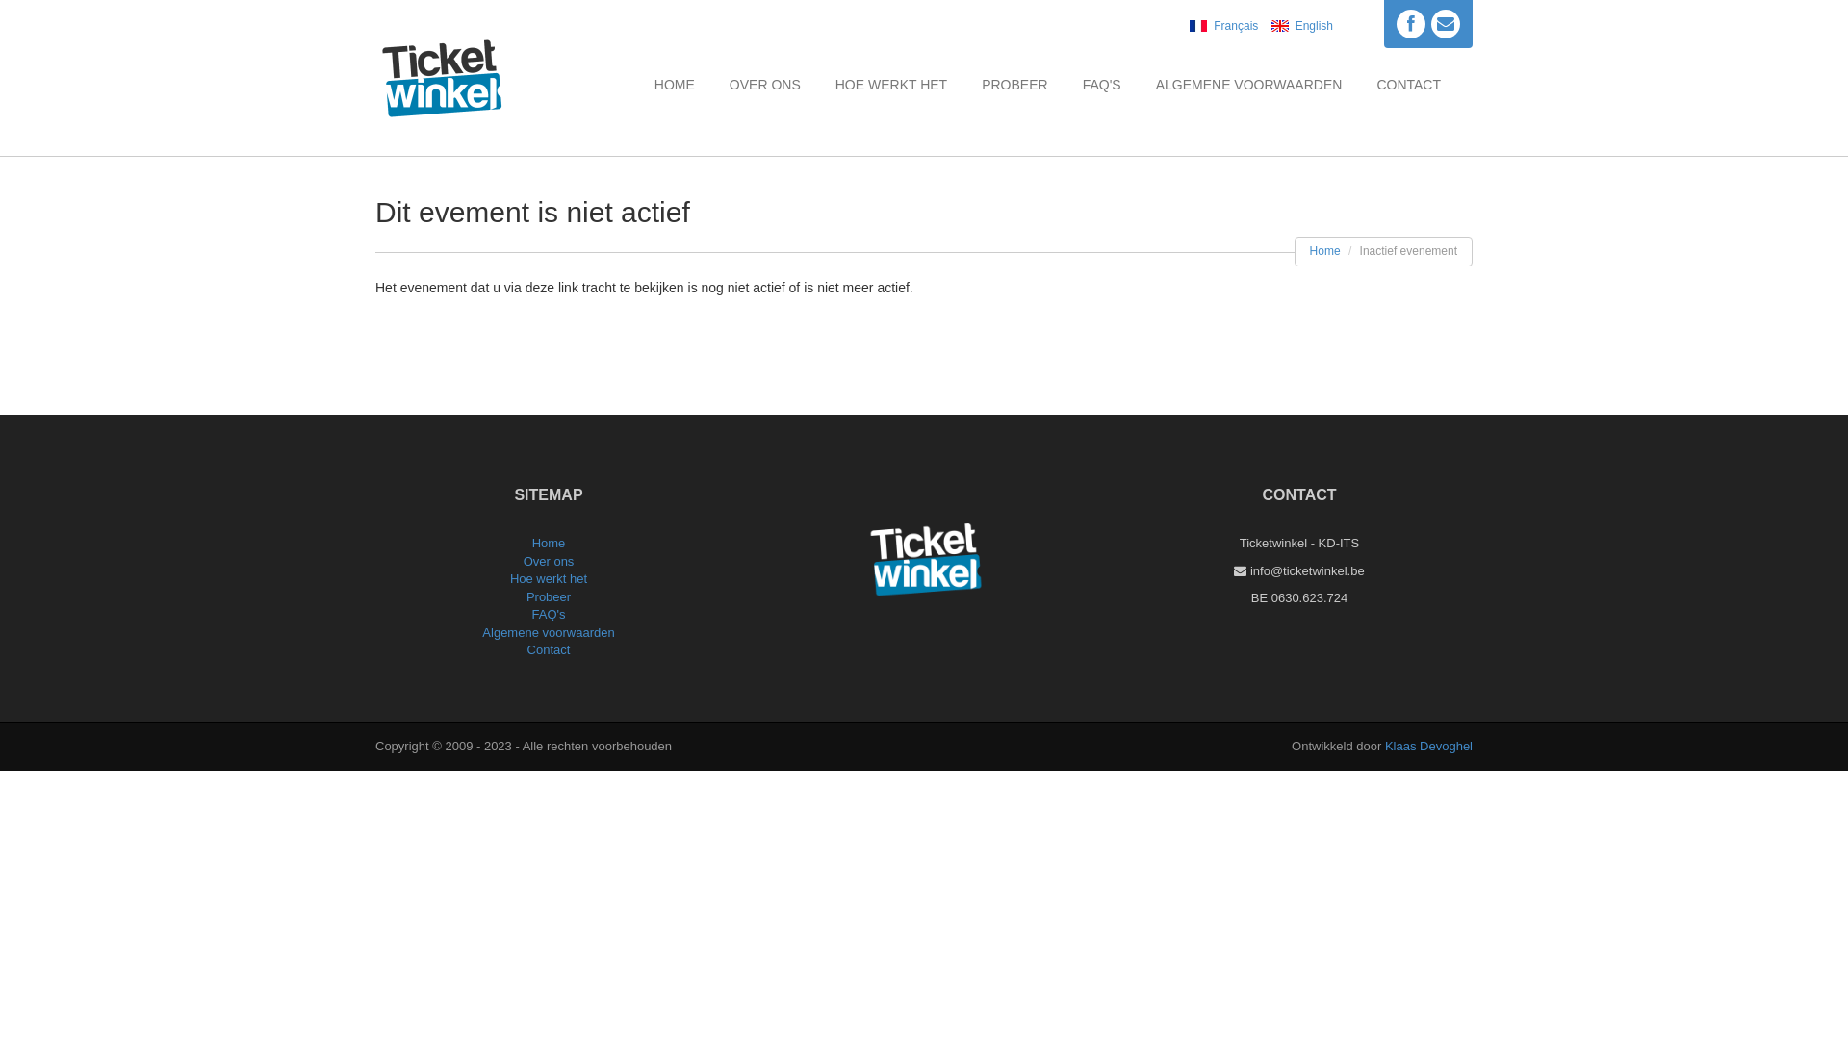 This screenshot has height=1039, width=1848. What do you see at coordinates (549, 543) in the screenshot?
I see `Home` at bounding box center [549, 543].